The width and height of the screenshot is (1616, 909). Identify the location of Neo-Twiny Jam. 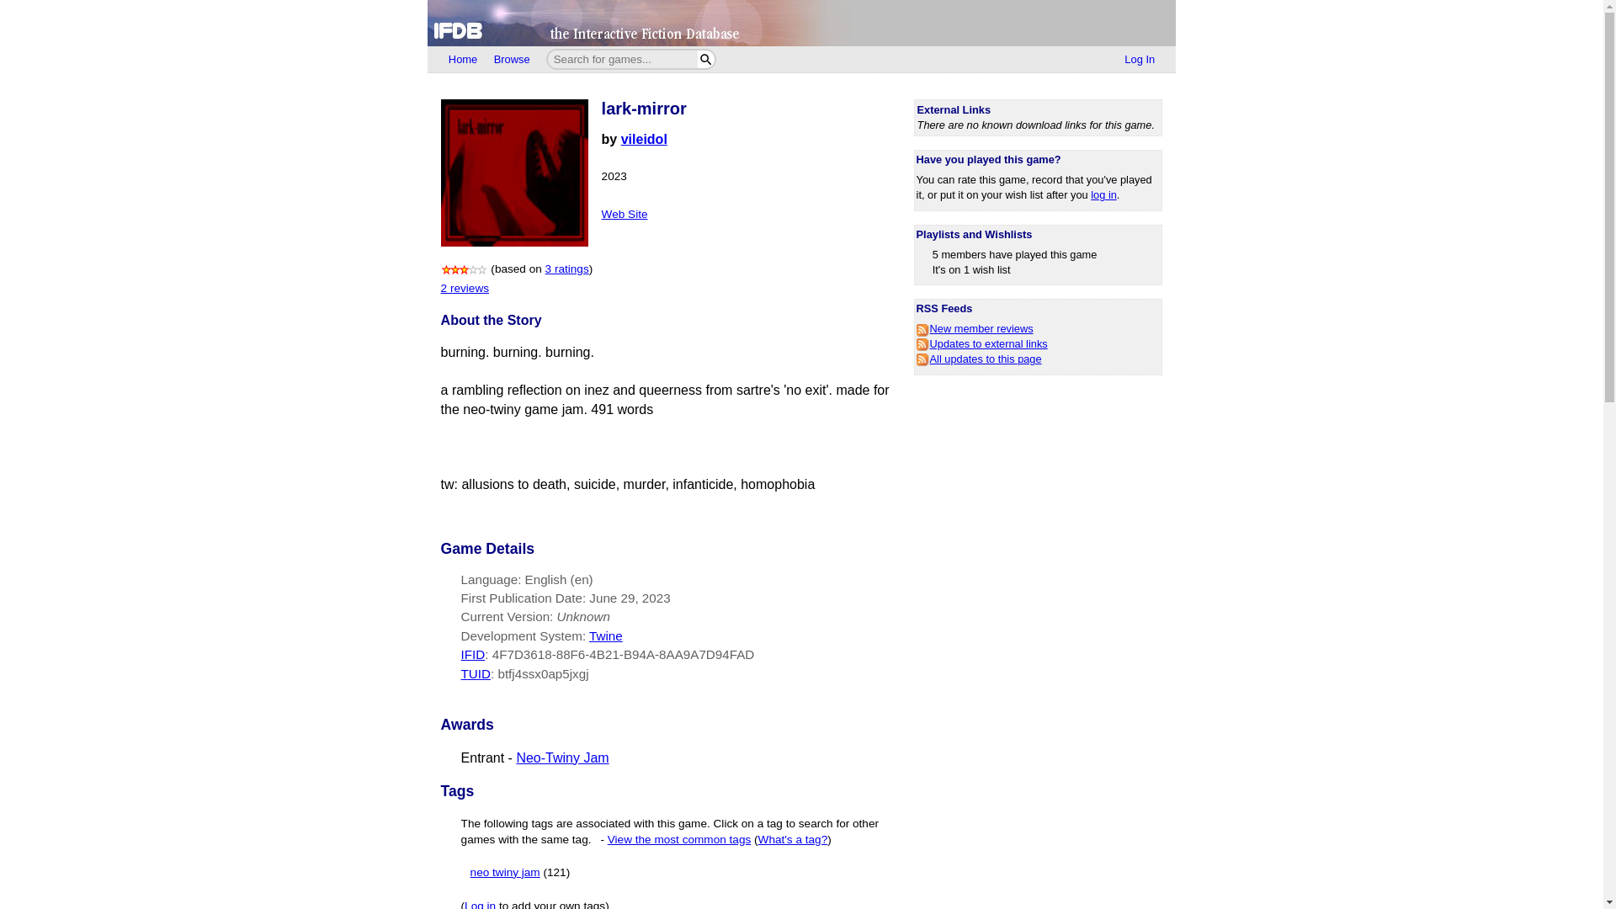
(562, 757).